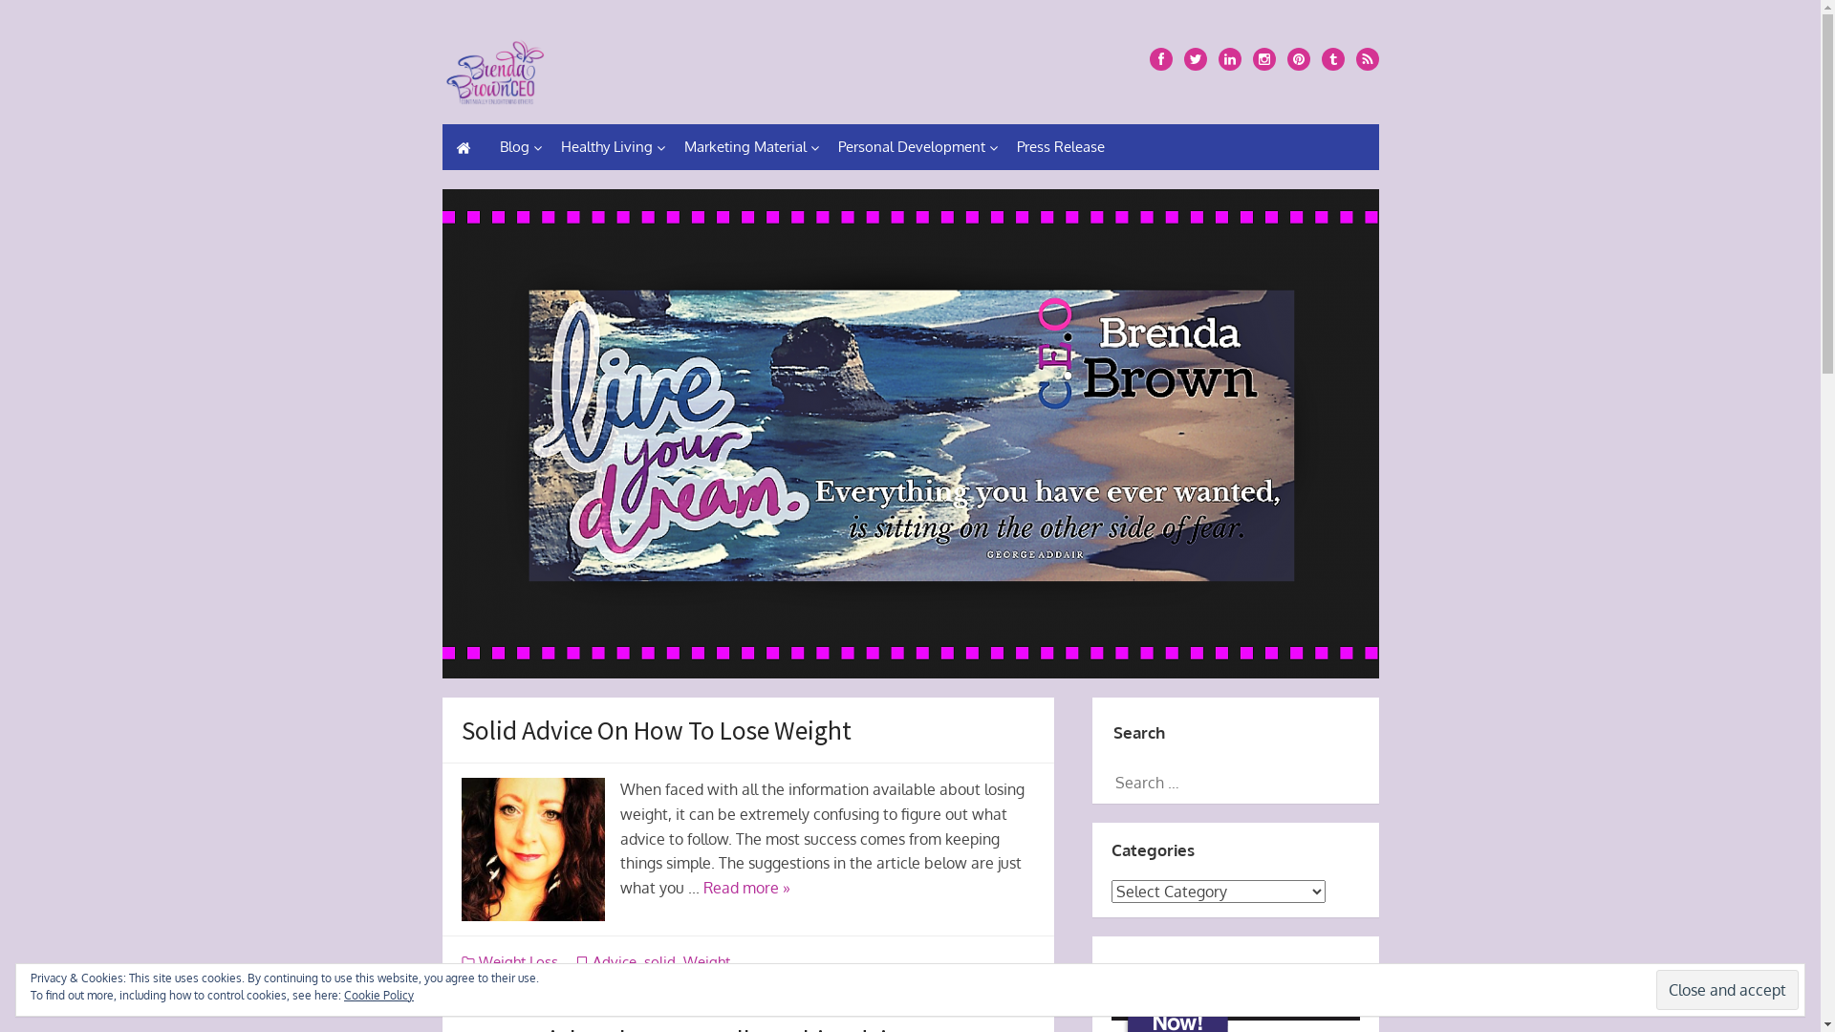  I want to click on Weight, so click(707, 961).